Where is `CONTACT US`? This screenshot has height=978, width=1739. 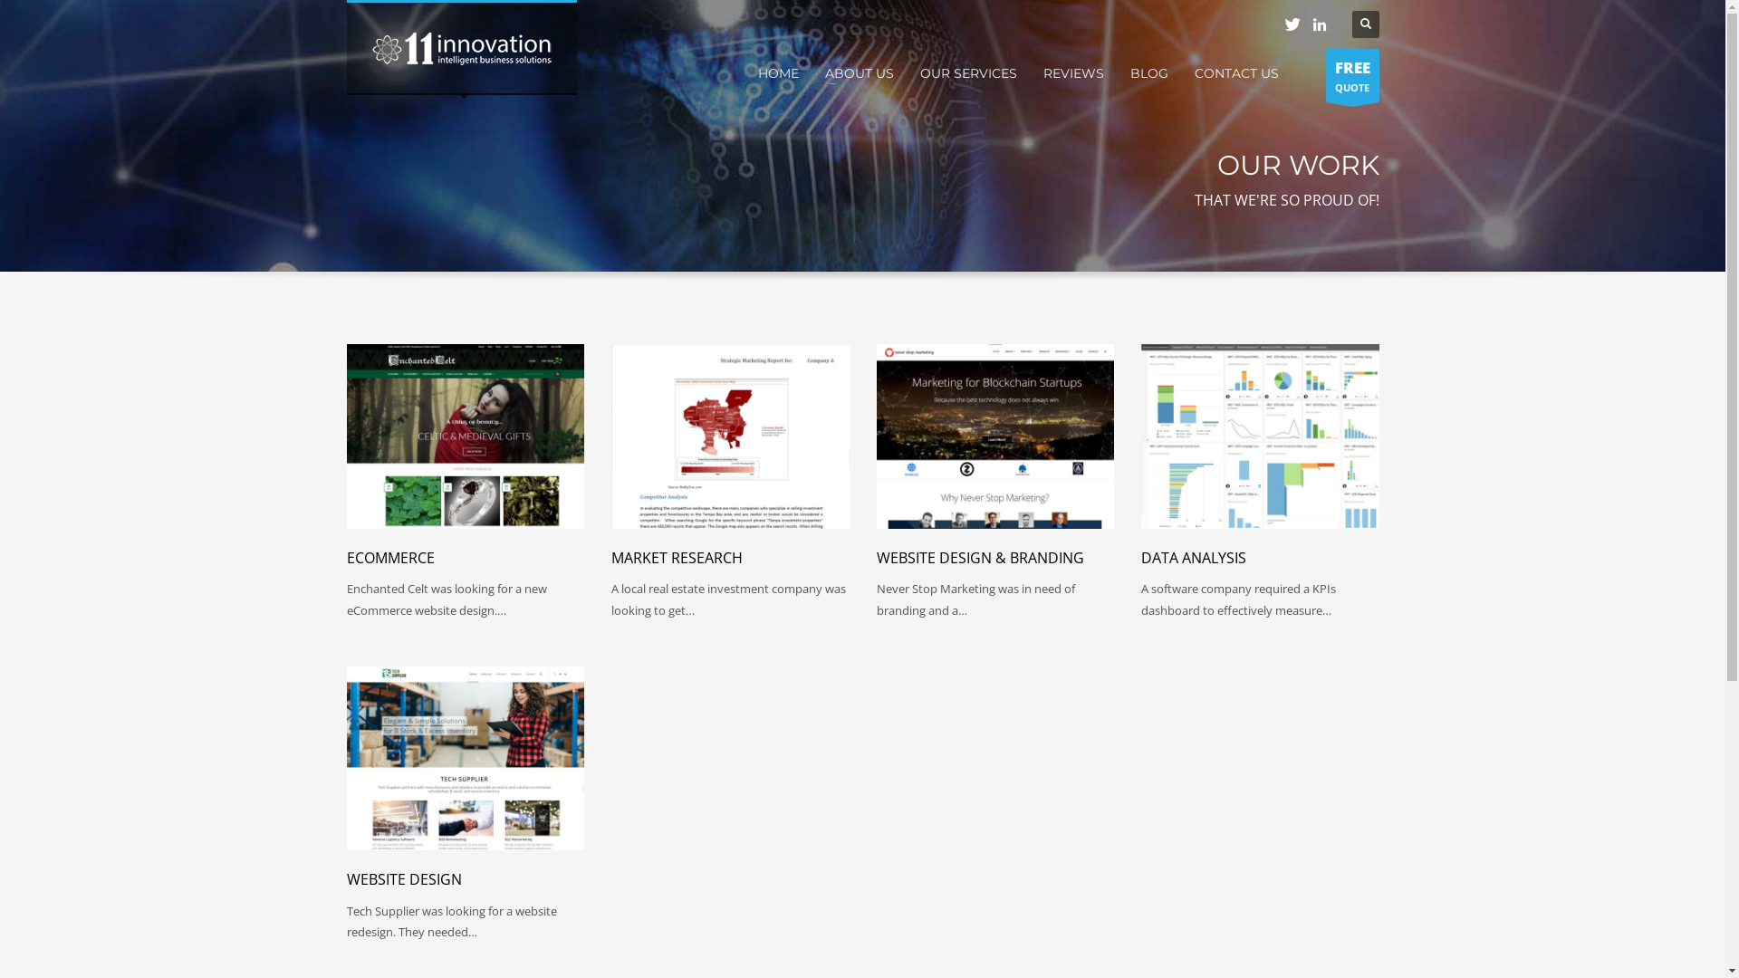 CONTACT US is located at coordinates (1235, 73).